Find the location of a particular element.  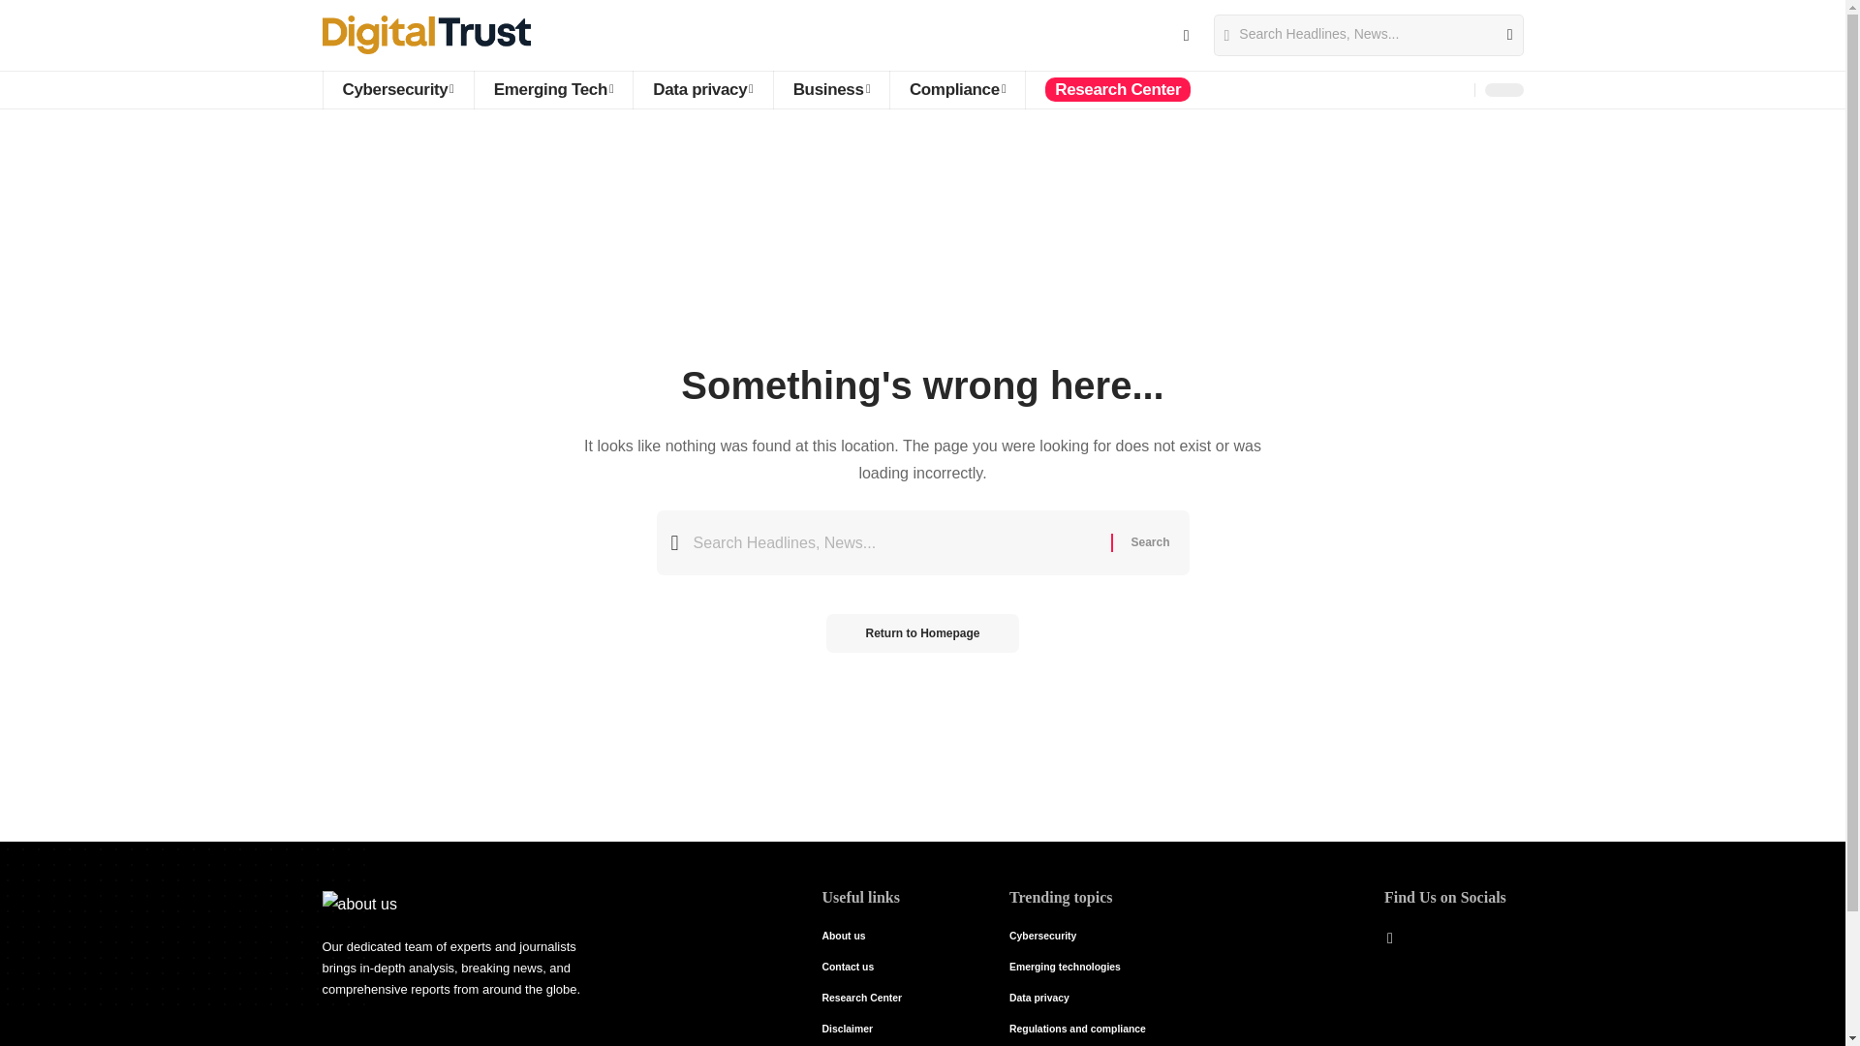

Digital Trust is located at coordinates (426, 35).